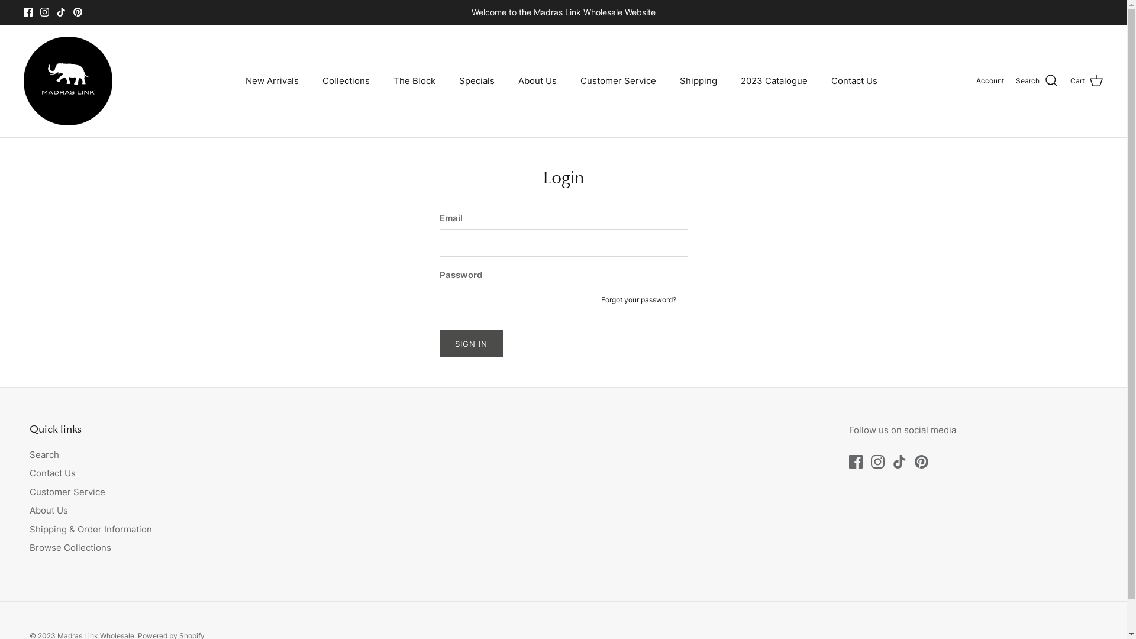  What do you see at coordinates (68, 81) in the screenshot?
I see `Madras Link Wholesale` at bounding box center [68, 81].